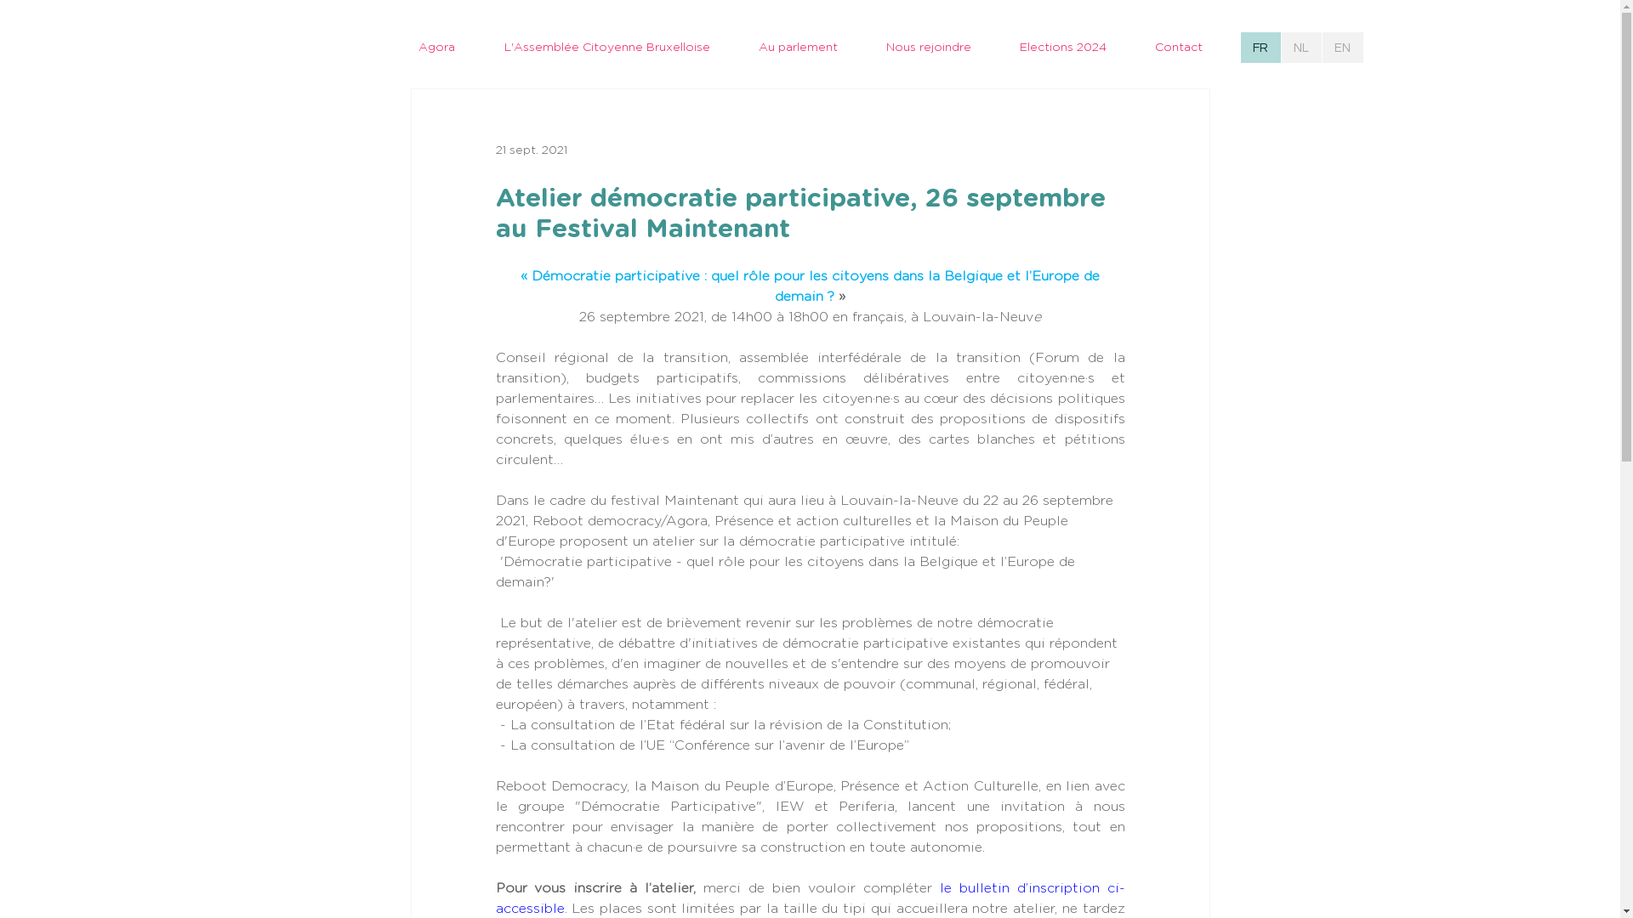 Image resolution: width=1633 pixels, height=918 pixels. I want to click on Au parlement, so click(798, 48).